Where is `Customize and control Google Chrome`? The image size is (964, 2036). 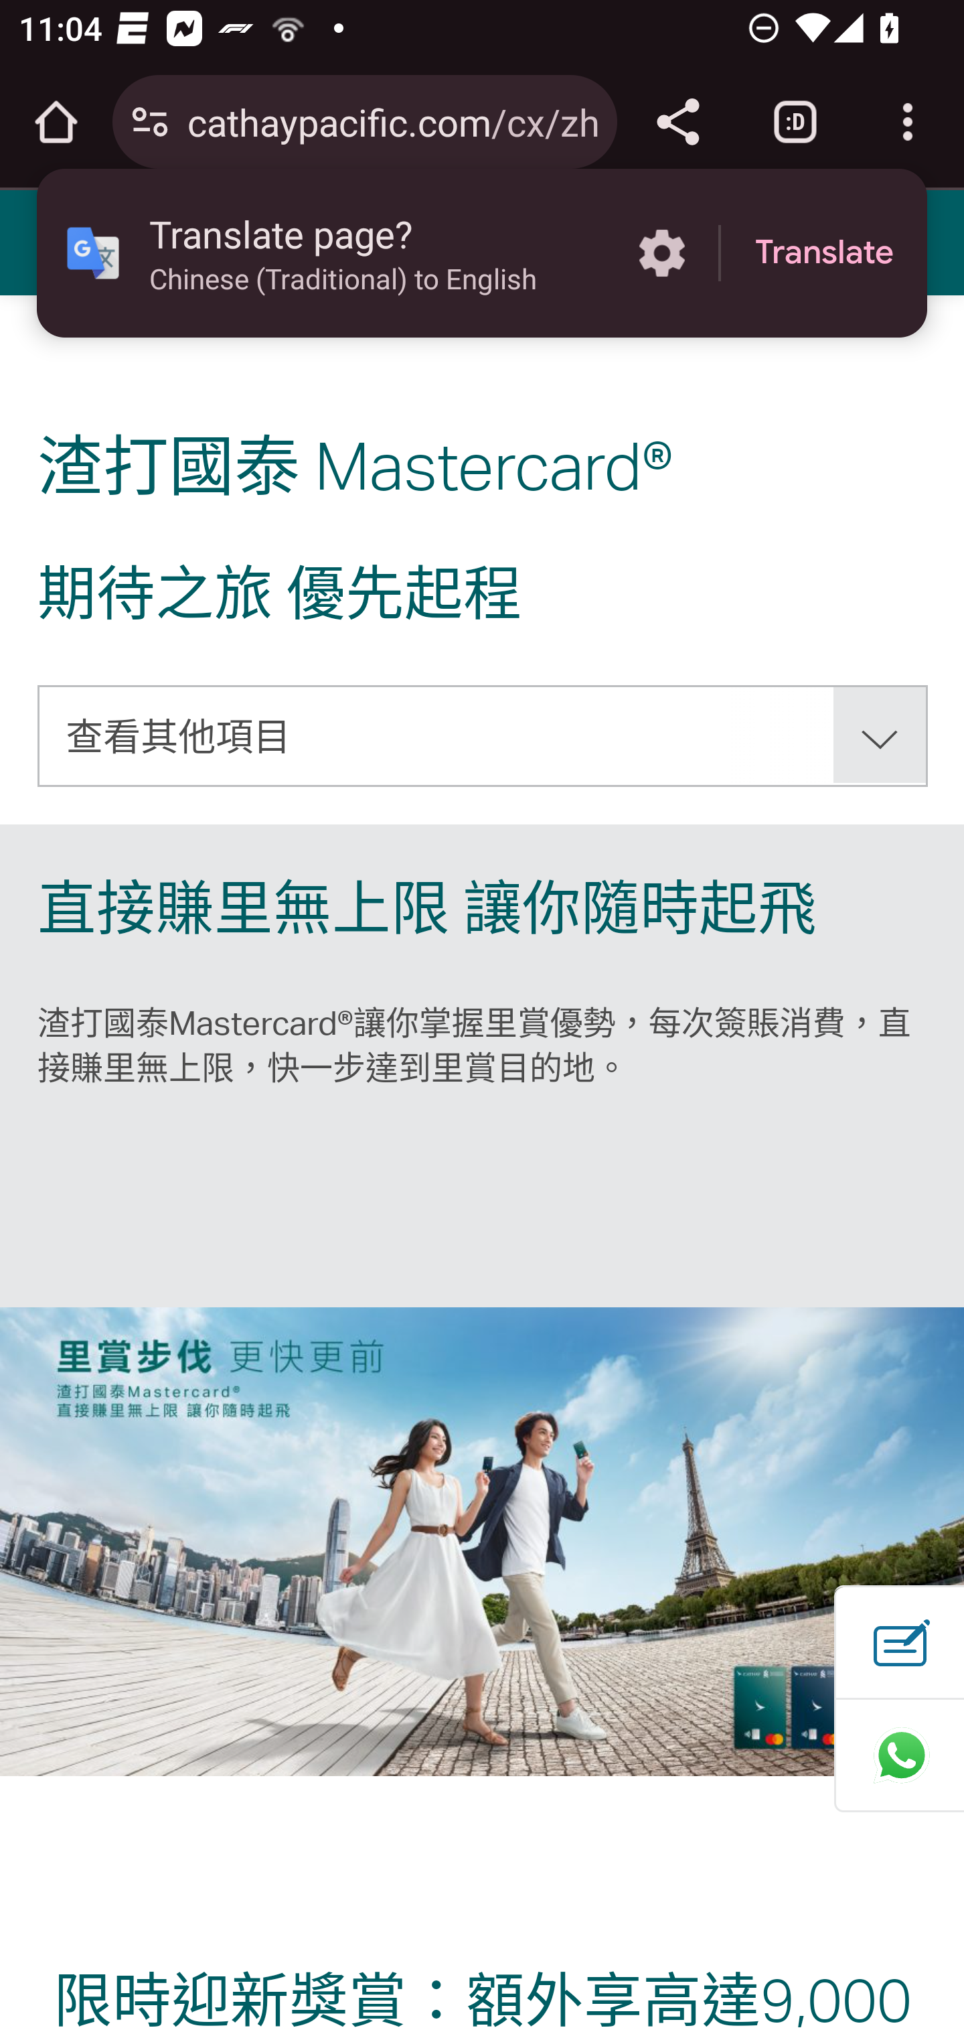 Customize and control Google Chrome is located at coordinates (908, 122).